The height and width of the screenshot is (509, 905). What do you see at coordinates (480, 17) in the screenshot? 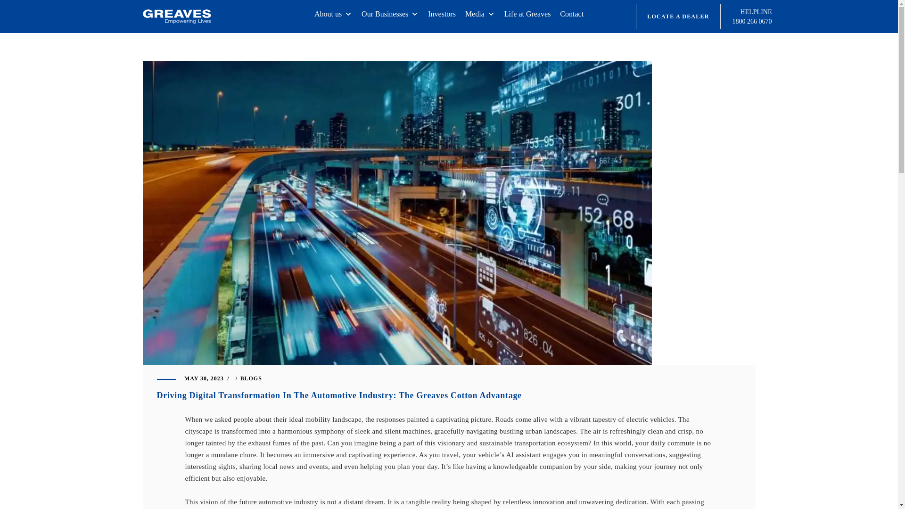
I see `Media` at bounding box center [480, 17].